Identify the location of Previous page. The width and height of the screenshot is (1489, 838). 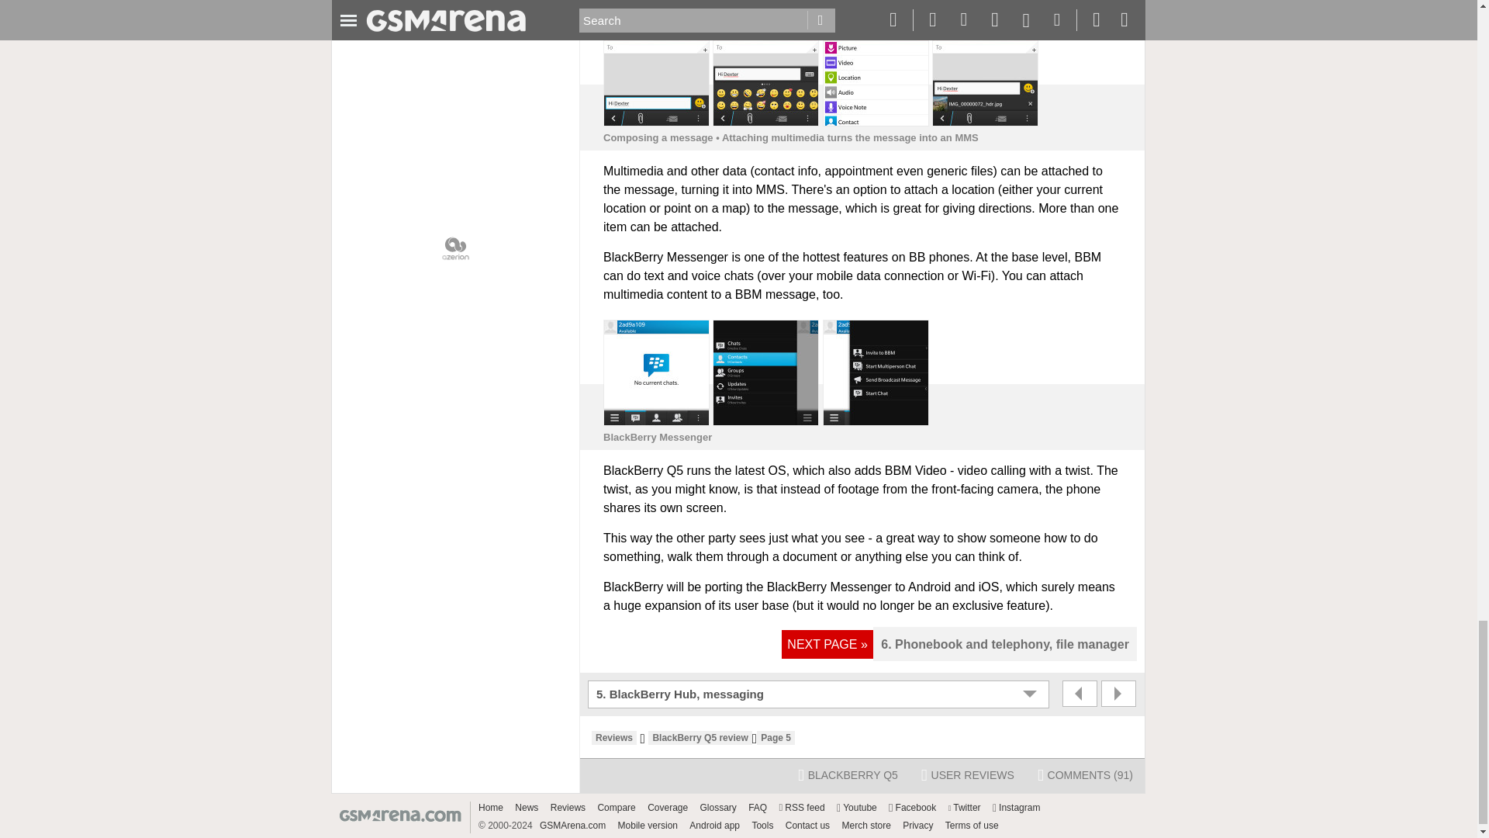
(1080, 694).